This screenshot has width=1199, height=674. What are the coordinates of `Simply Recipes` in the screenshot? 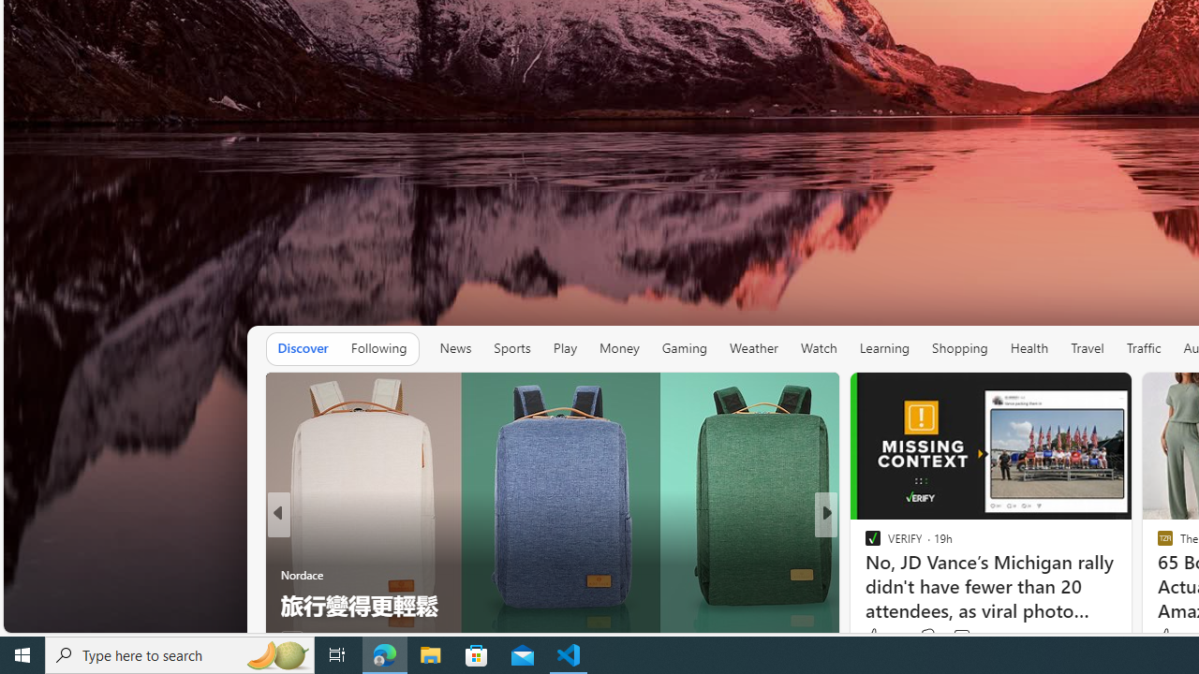 It's located at (865, 544).